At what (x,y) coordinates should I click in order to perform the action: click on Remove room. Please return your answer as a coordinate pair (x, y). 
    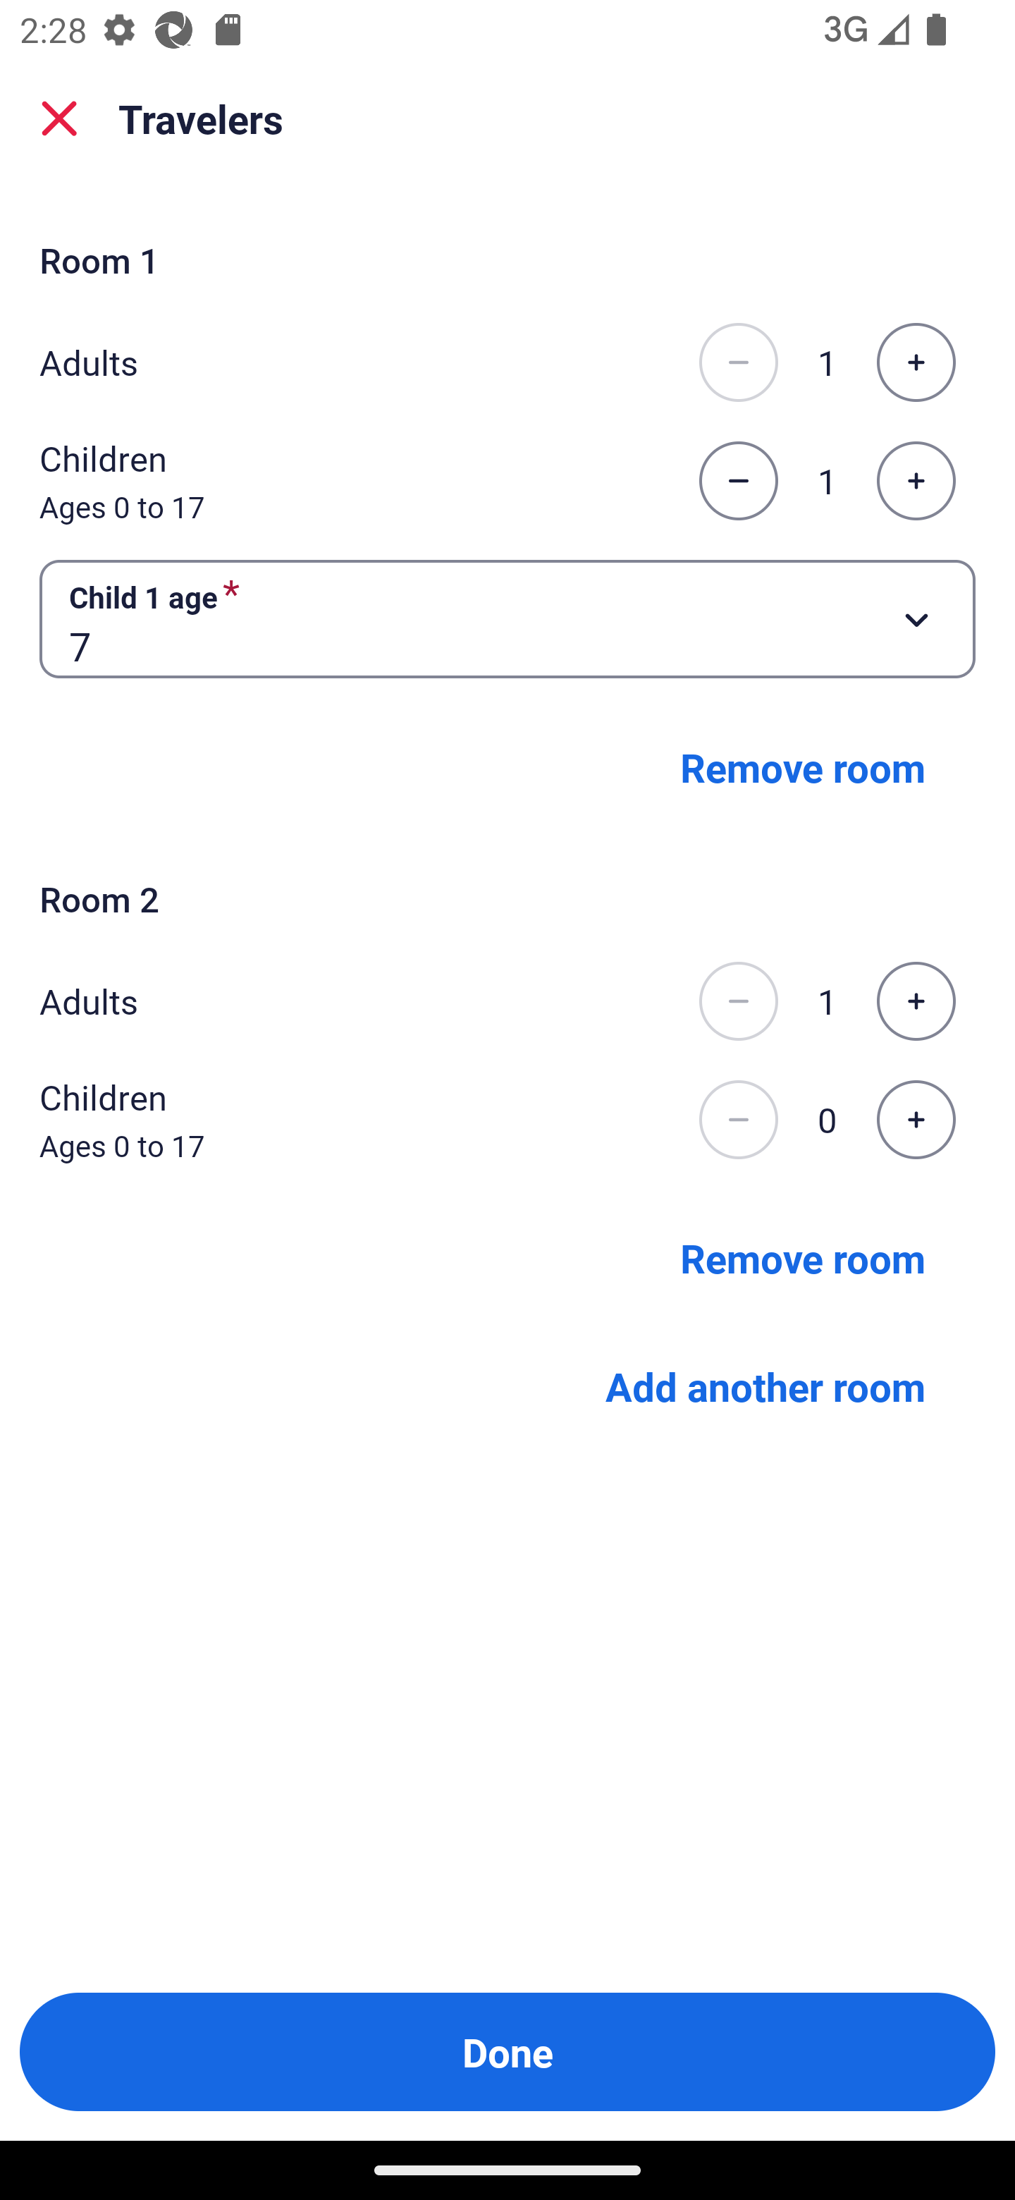
    Looking at the image, I should click on (803, 767).